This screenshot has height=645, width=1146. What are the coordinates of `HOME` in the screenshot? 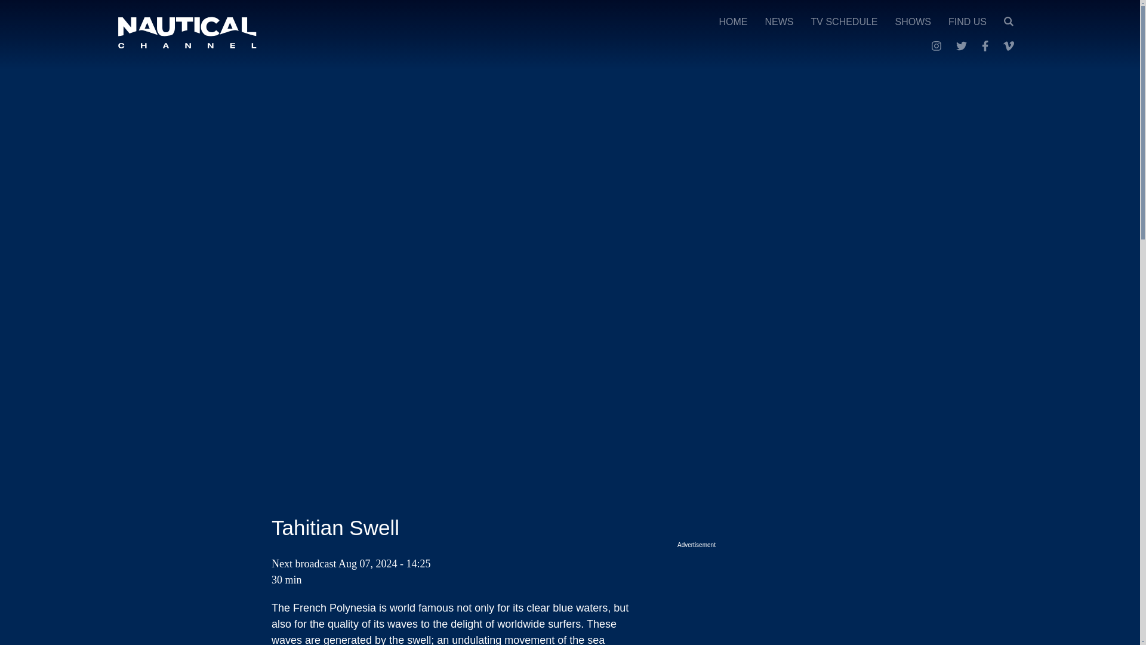 It's located at (734, 21).